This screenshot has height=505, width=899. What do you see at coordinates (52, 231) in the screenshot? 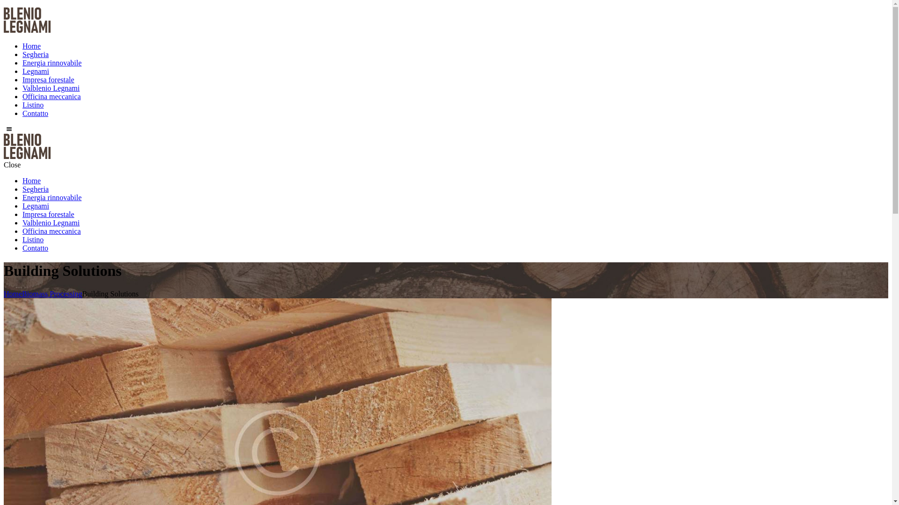
I see `Officina meccanica` at bounding box center [52, 231].